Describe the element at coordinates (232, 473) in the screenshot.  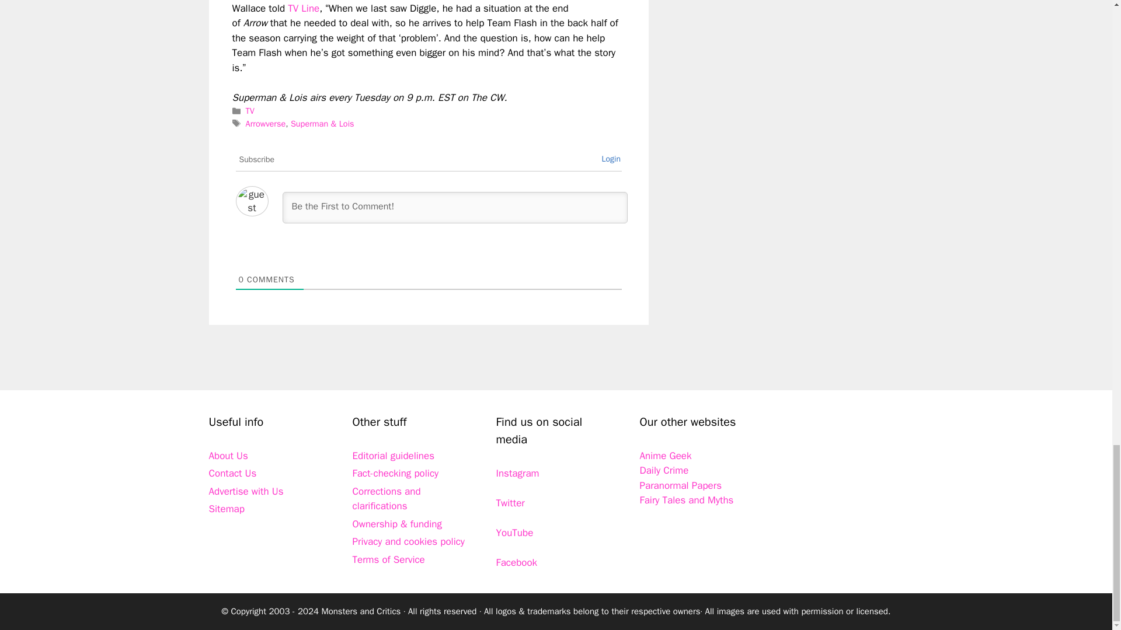
I see `Contact Us` at that location.